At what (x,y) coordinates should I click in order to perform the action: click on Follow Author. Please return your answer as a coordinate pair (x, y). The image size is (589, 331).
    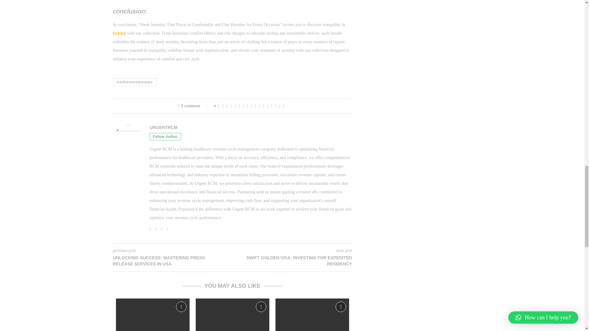
    Looking at the image, I should click on (165, 137).